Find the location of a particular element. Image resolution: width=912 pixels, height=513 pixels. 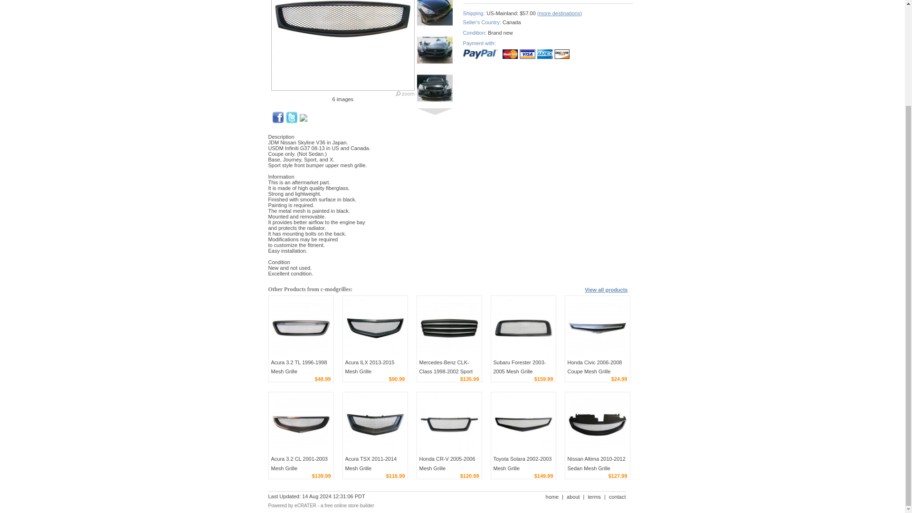

Toyota Solara 2002-2003 Mesh Grille is located at coordinates (522, 424).